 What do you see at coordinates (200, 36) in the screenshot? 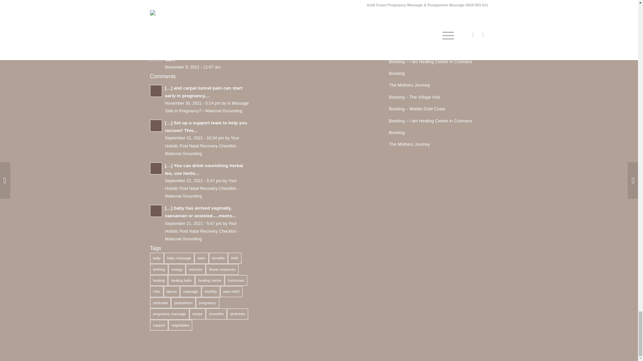
I see `The Importance of Rest in Postpartum Care` at bounding box center [200, 36].